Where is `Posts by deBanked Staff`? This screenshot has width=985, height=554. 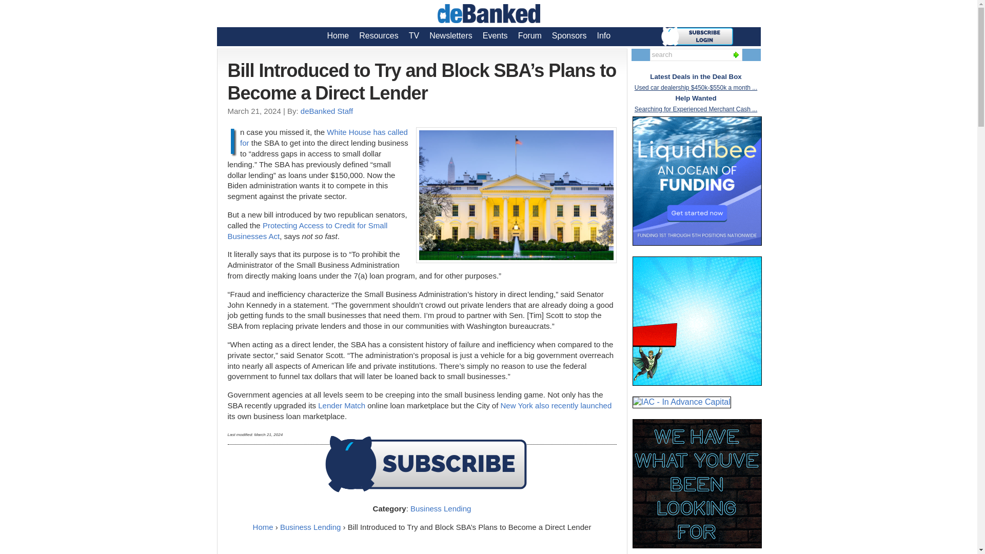
Posts by deBanked Staff is located at coordinates (326, 111).